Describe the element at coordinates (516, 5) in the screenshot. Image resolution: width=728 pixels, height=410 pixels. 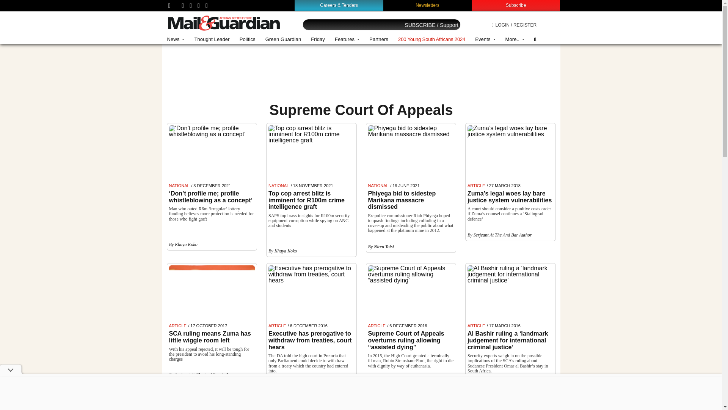
I see `Subscribe` at that location.